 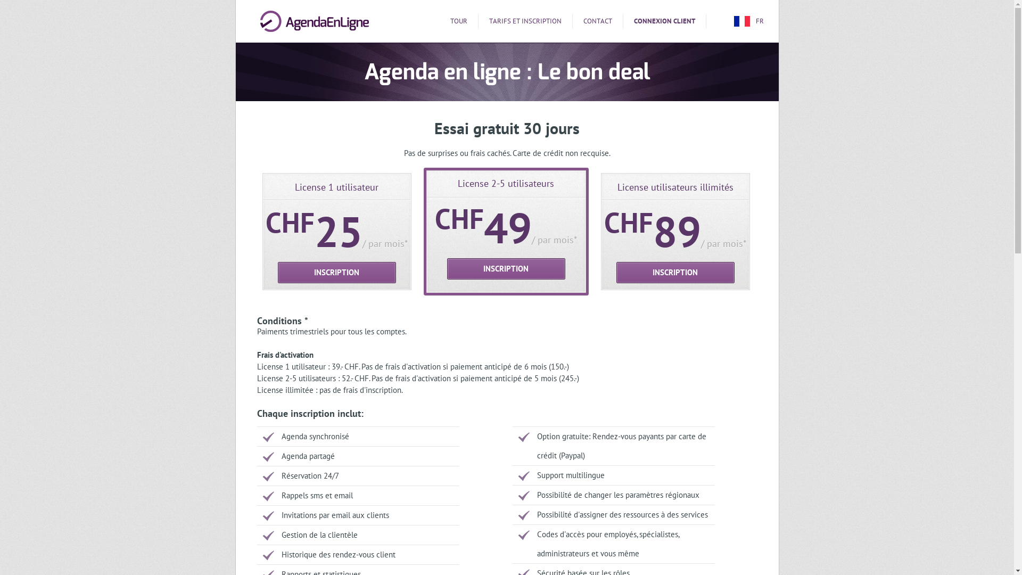 I want to click on FR, so click(x=751, y=21).